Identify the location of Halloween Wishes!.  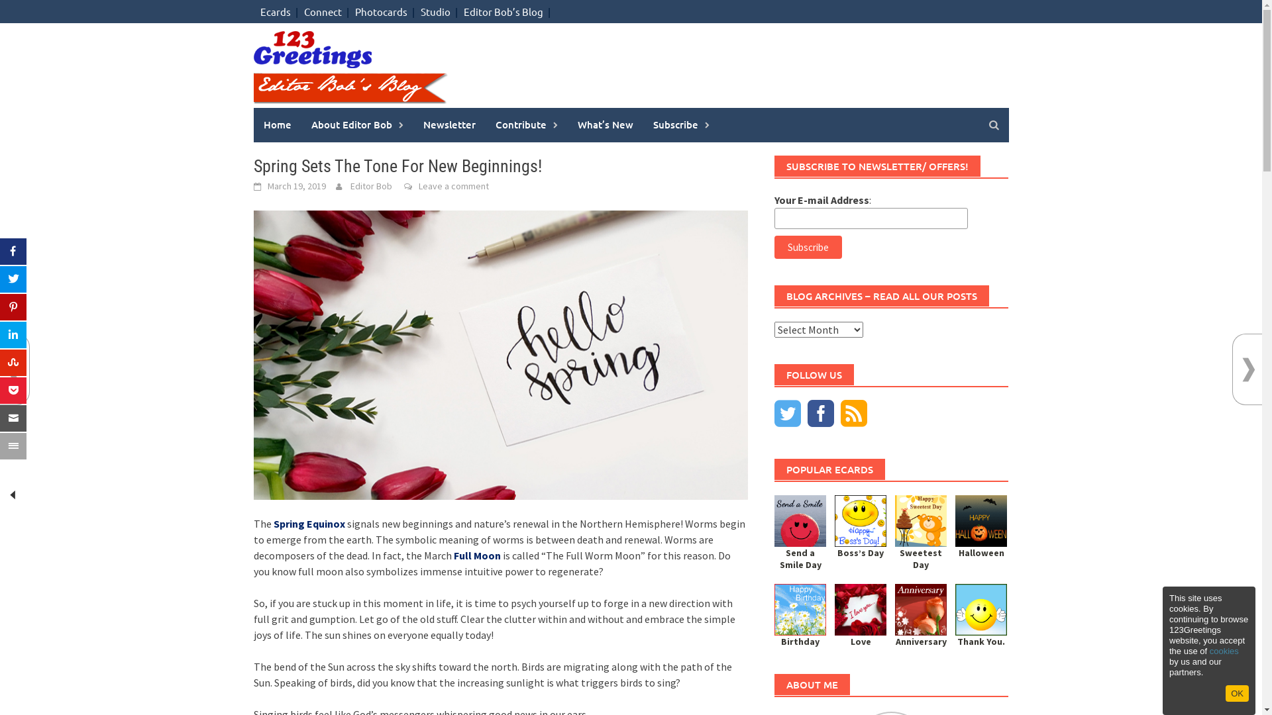
(981, 520).